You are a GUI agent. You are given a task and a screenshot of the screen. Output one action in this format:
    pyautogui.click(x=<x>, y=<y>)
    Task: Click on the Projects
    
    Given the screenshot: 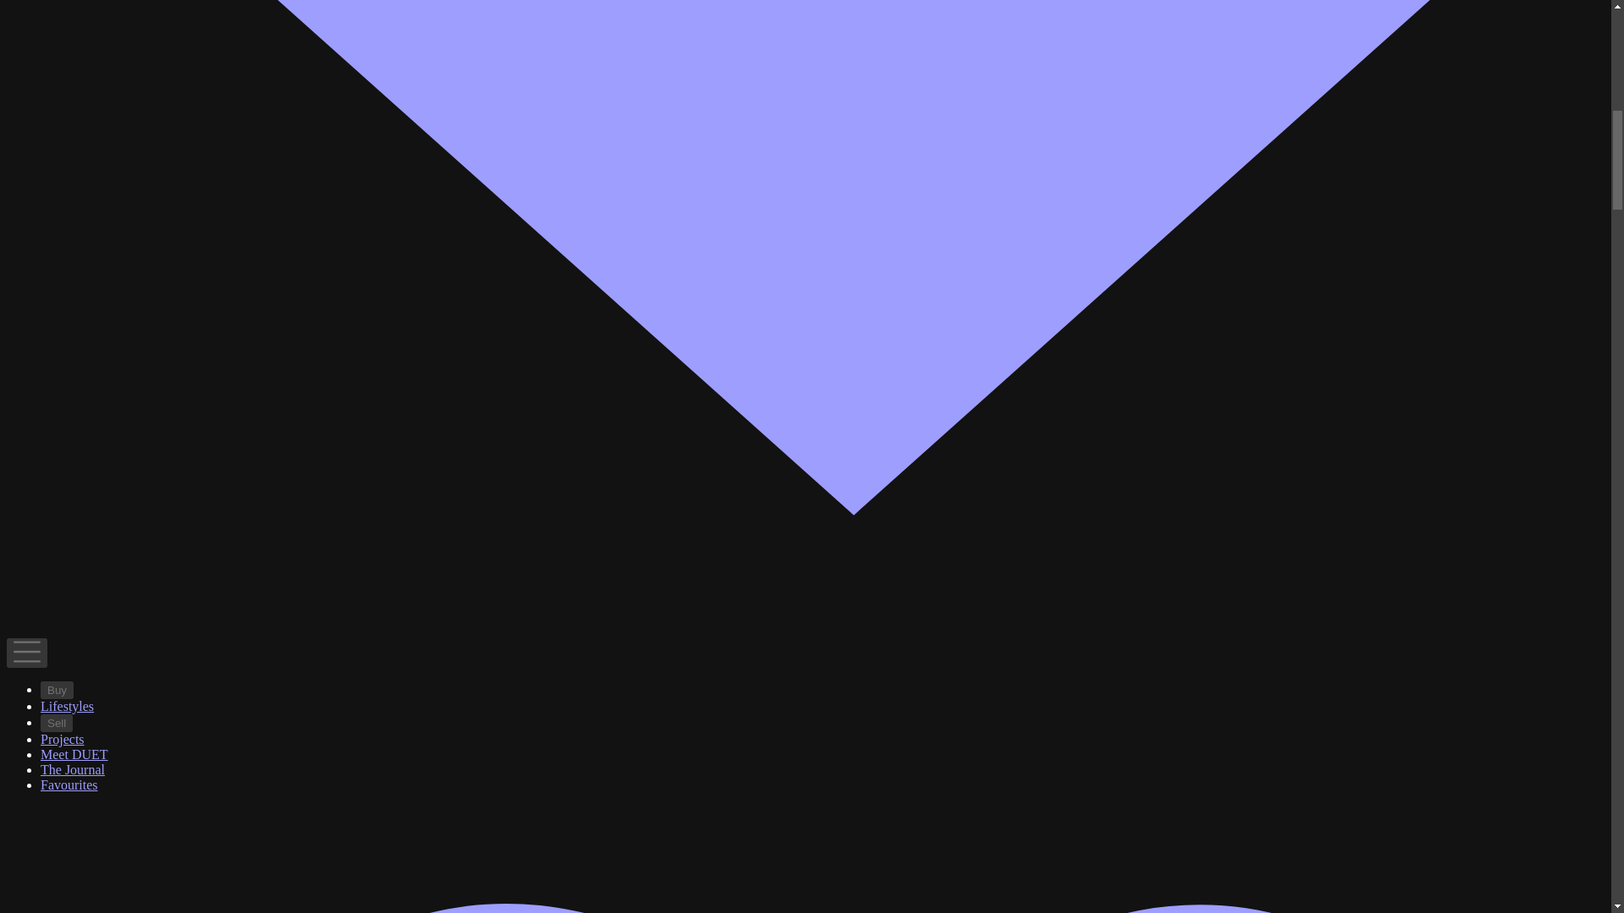 What is the action you would take?
    pyautogui.click(x=63, y=739)
    